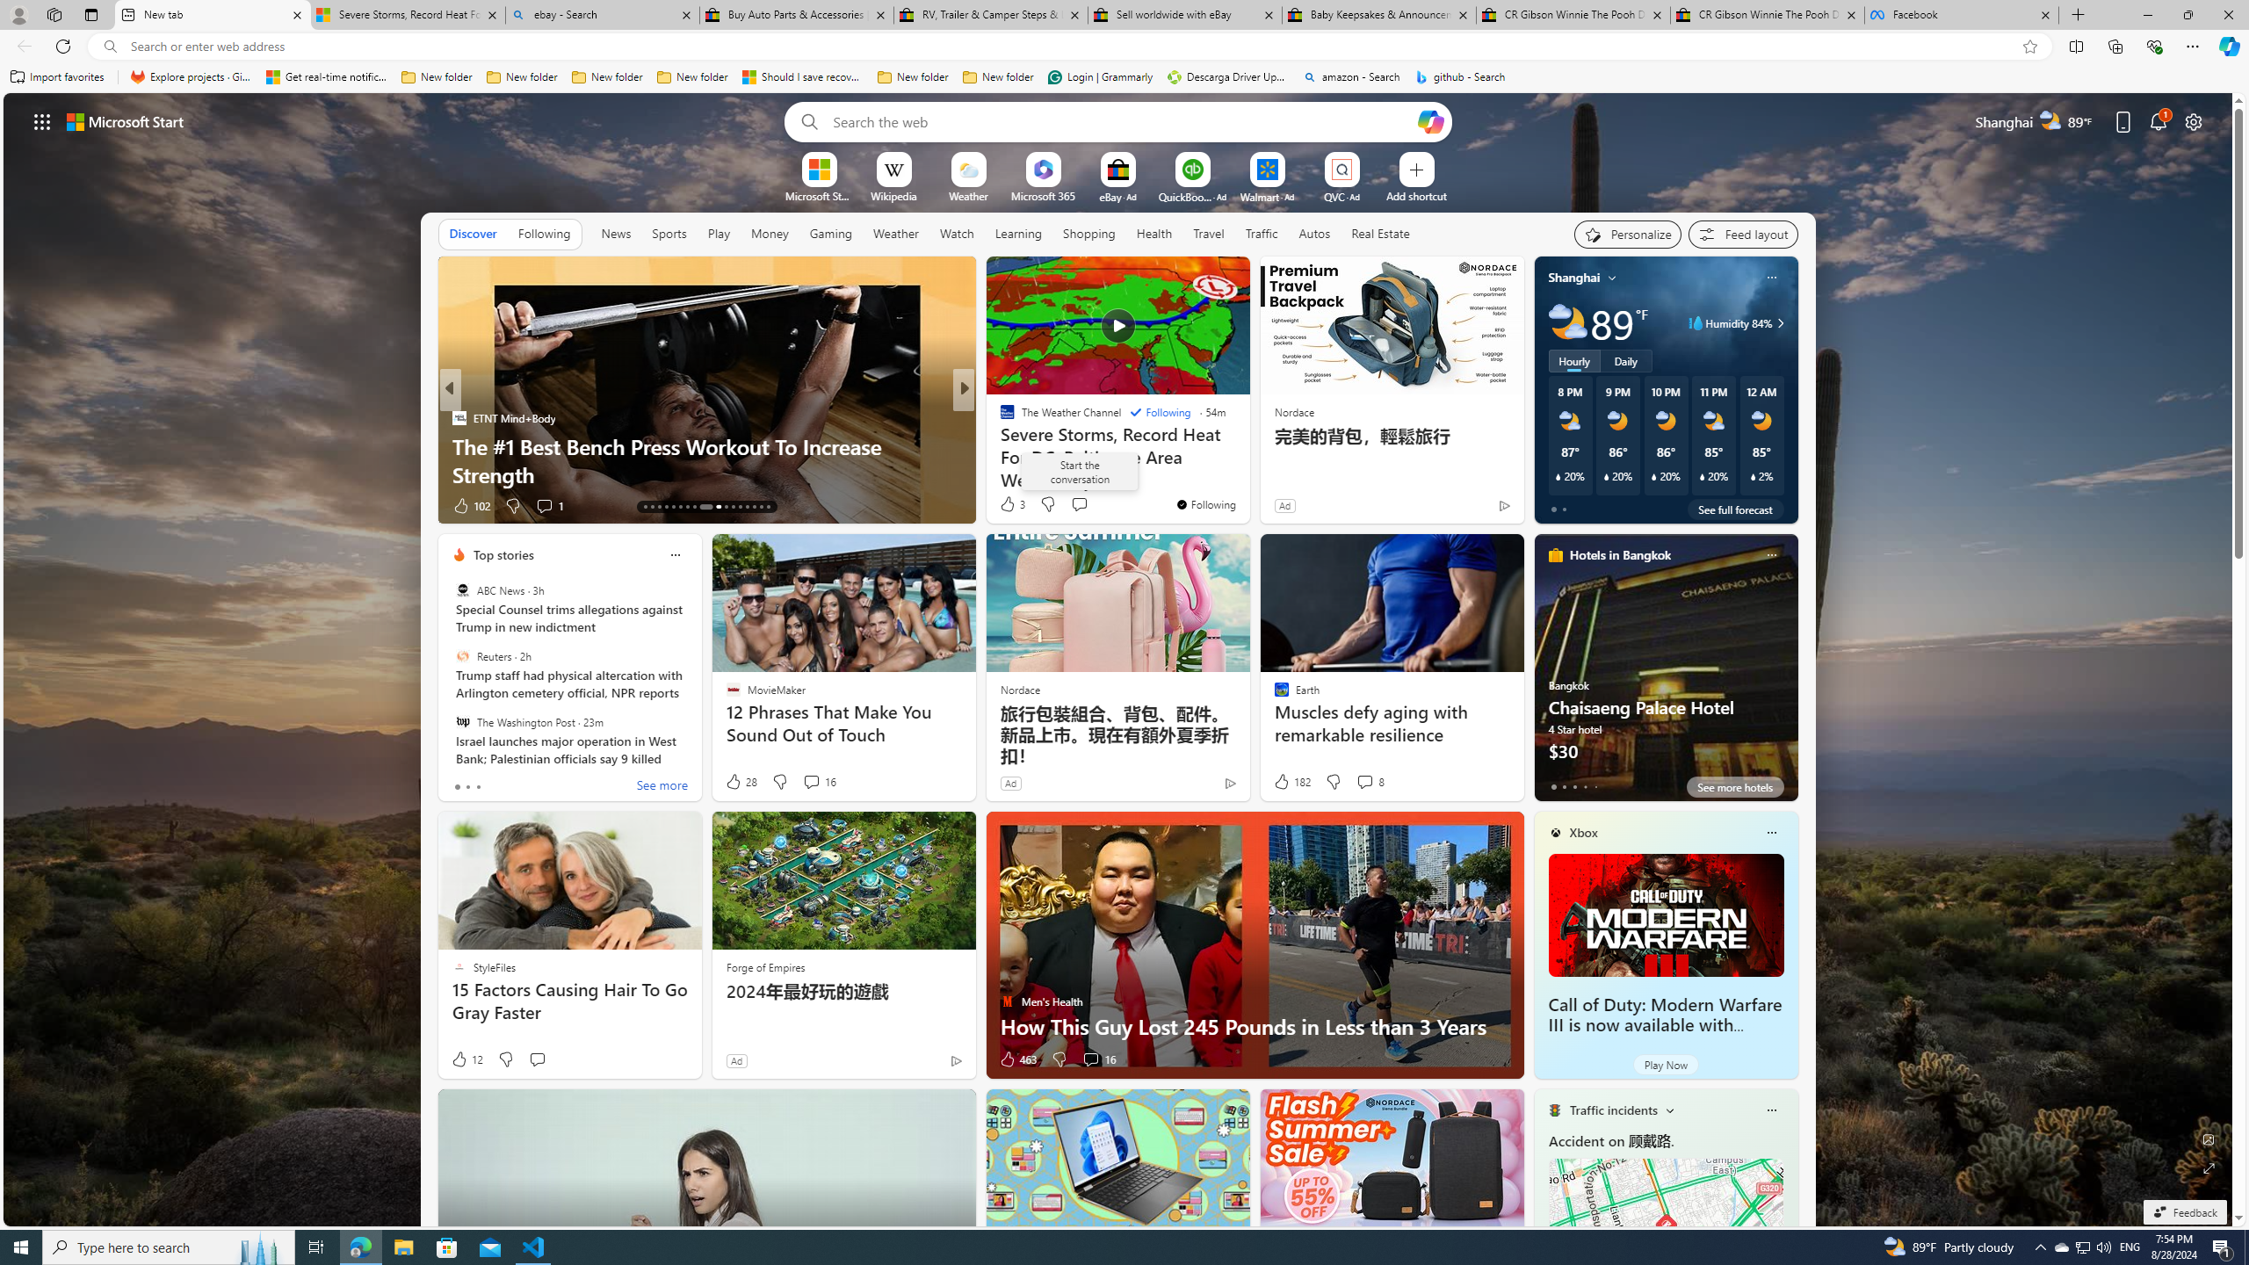 The image size is (2249, 1265). I want to click on View comments 16 Comment, so click(1098, 1059).